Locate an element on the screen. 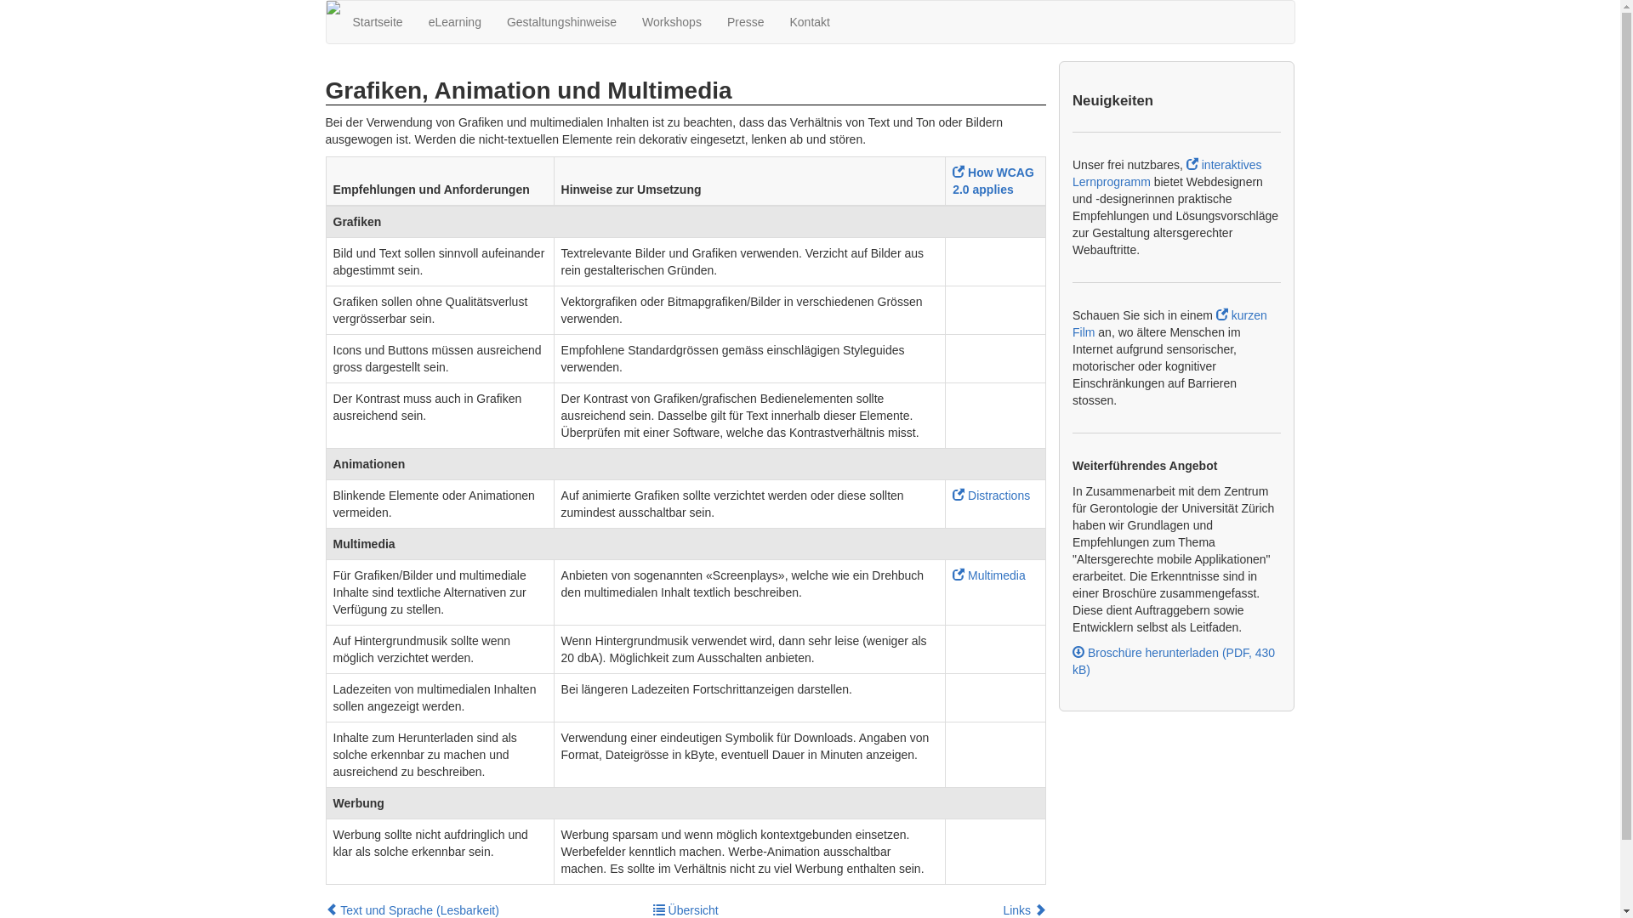 The width and height of the screenshot is (1633, 918). interaktives Lernprogramm is located at coordinates (1167, 173).